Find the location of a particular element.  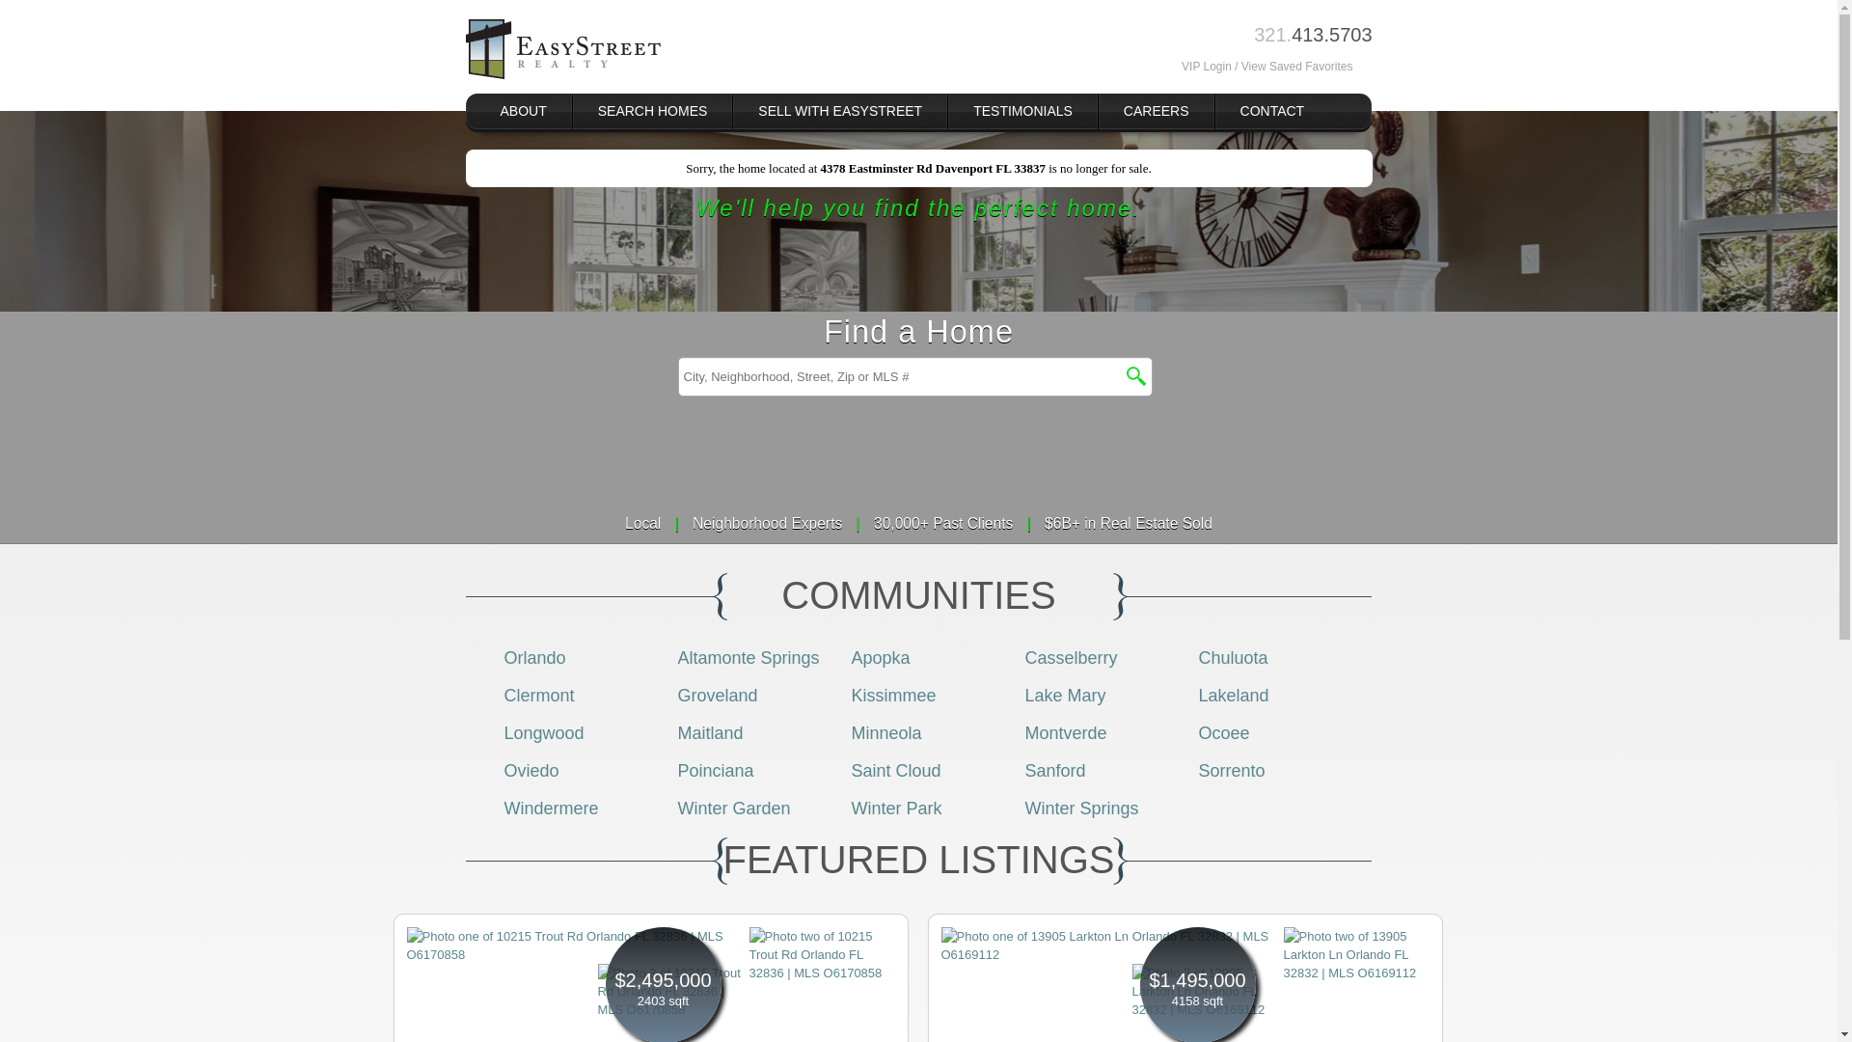

Sell with EasyStreet is located at coordinates (841, 111).